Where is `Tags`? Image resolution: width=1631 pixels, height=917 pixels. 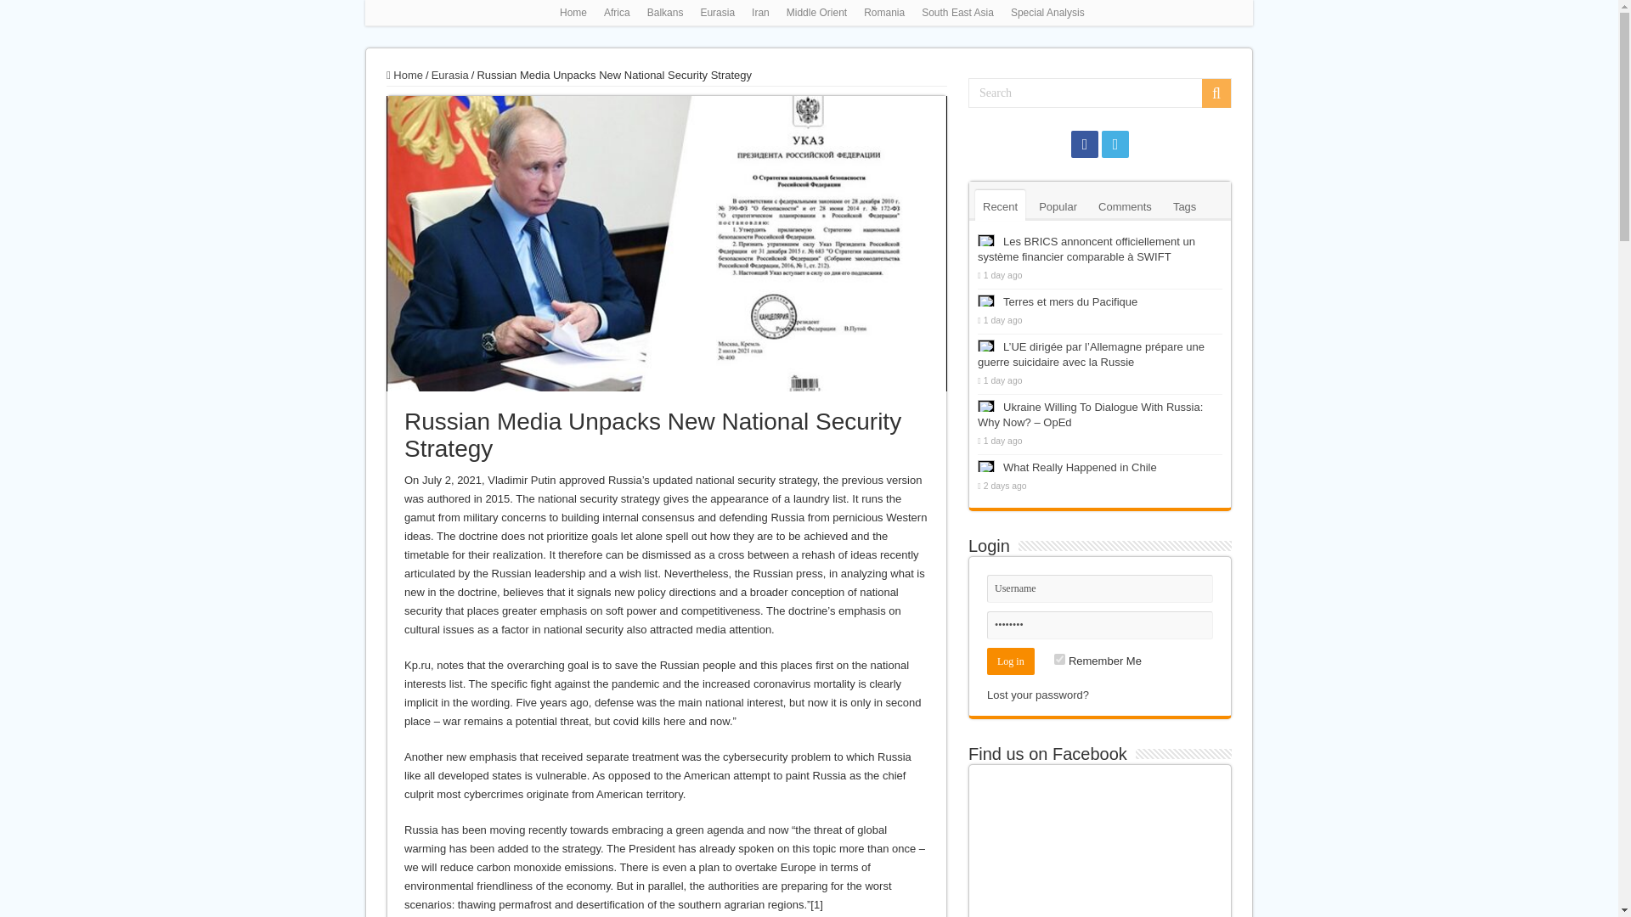
Tags is located at coordinates (1184, 205).